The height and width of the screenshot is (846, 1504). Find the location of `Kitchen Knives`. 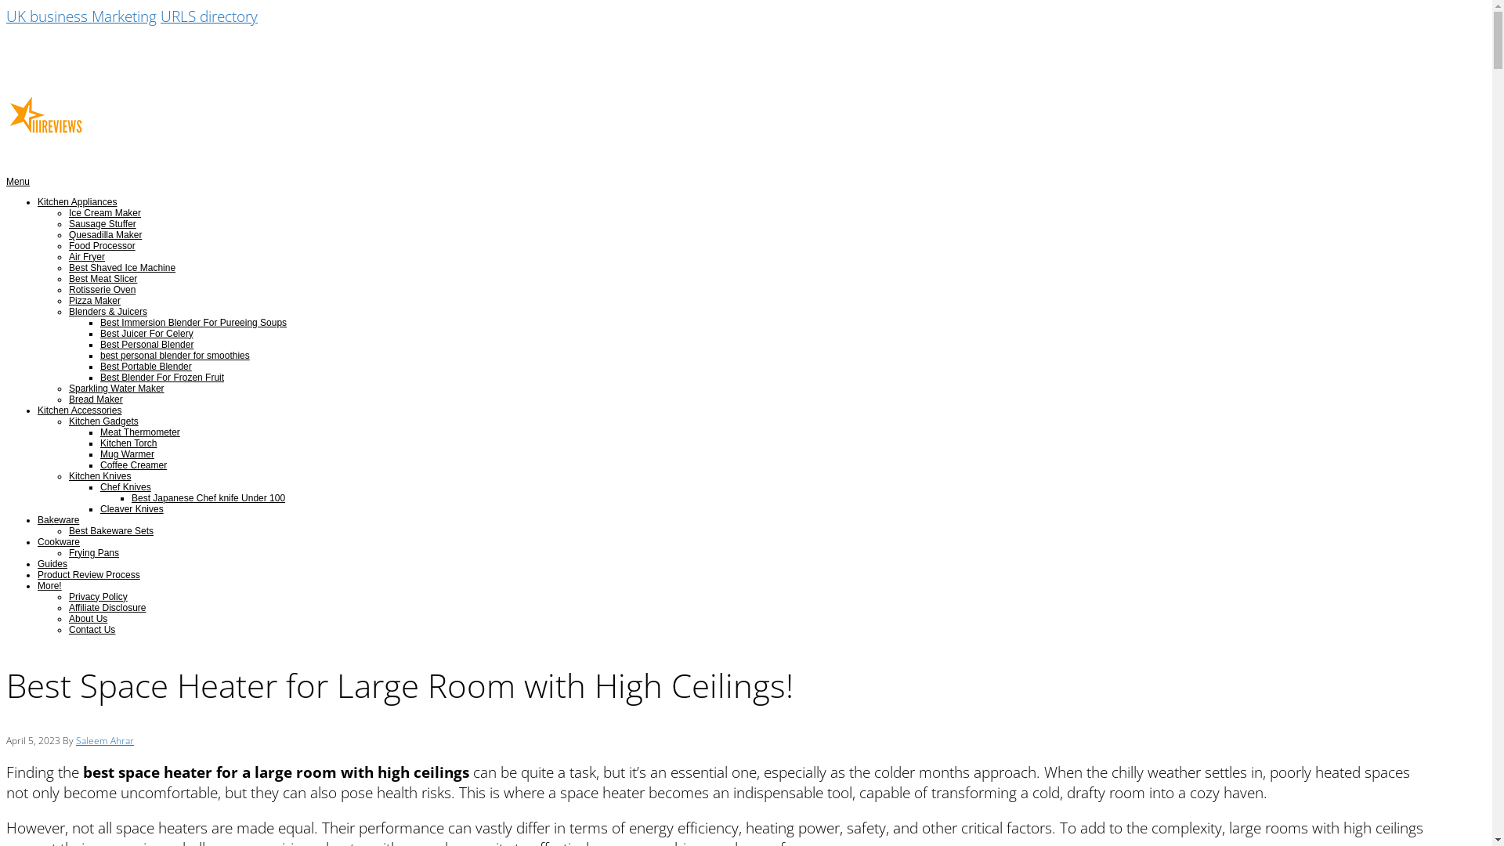

Kitchen Knives is located at coordinates (100, 476).